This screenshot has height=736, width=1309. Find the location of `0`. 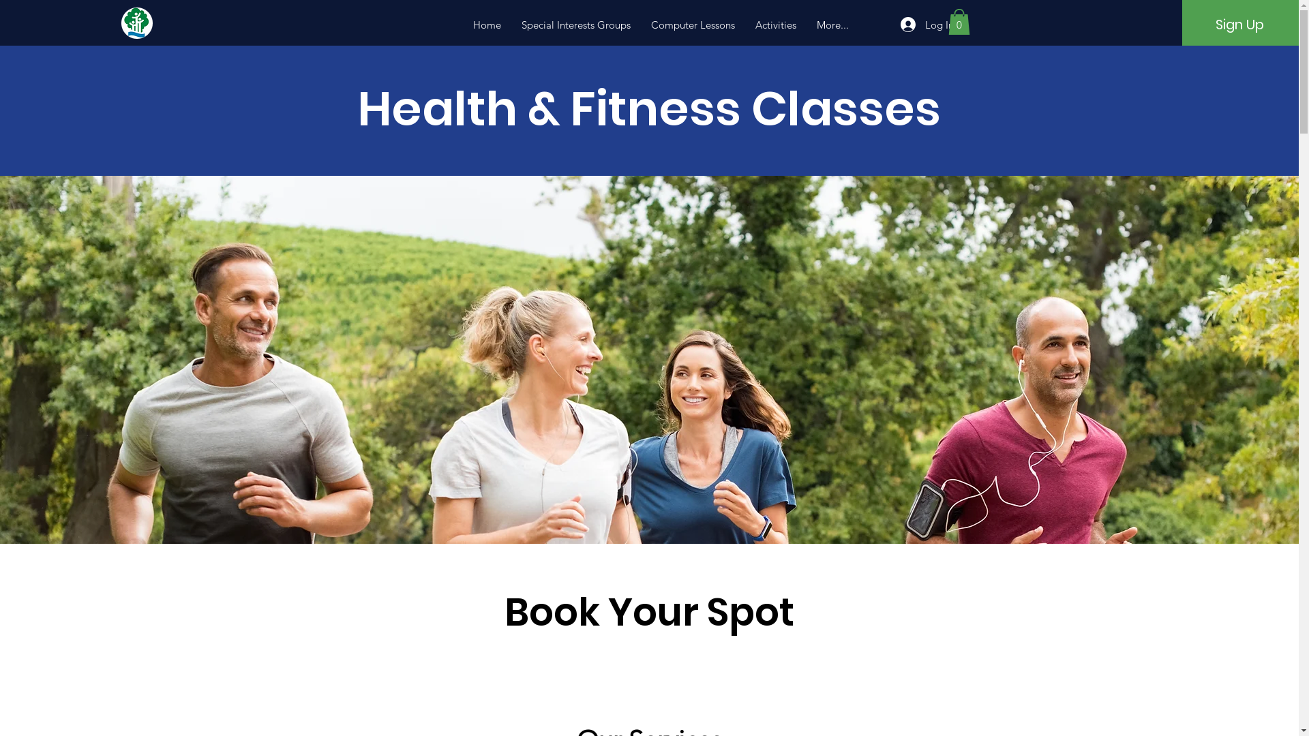

0 is located at coordinates (959, 22).